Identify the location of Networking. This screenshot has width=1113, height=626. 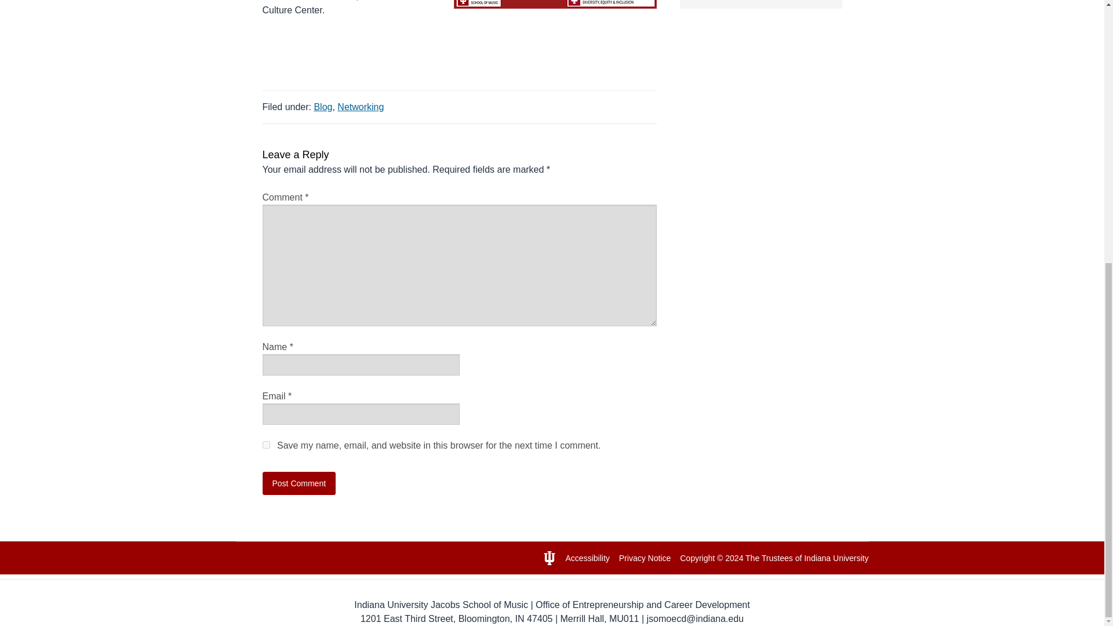
(361, 107).